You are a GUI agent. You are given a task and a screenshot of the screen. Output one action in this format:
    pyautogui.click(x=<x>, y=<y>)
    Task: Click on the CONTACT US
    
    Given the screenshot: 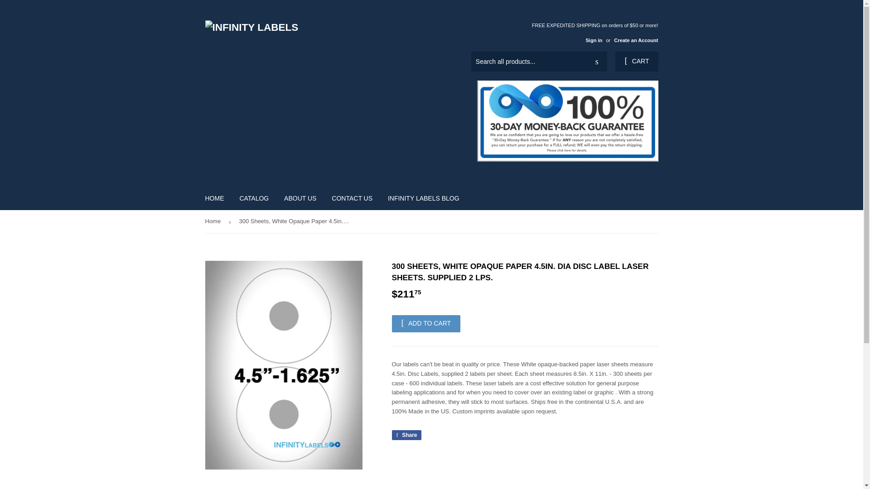 What is the action you would take?
    pyautogui.click(x=406, y=435)
    